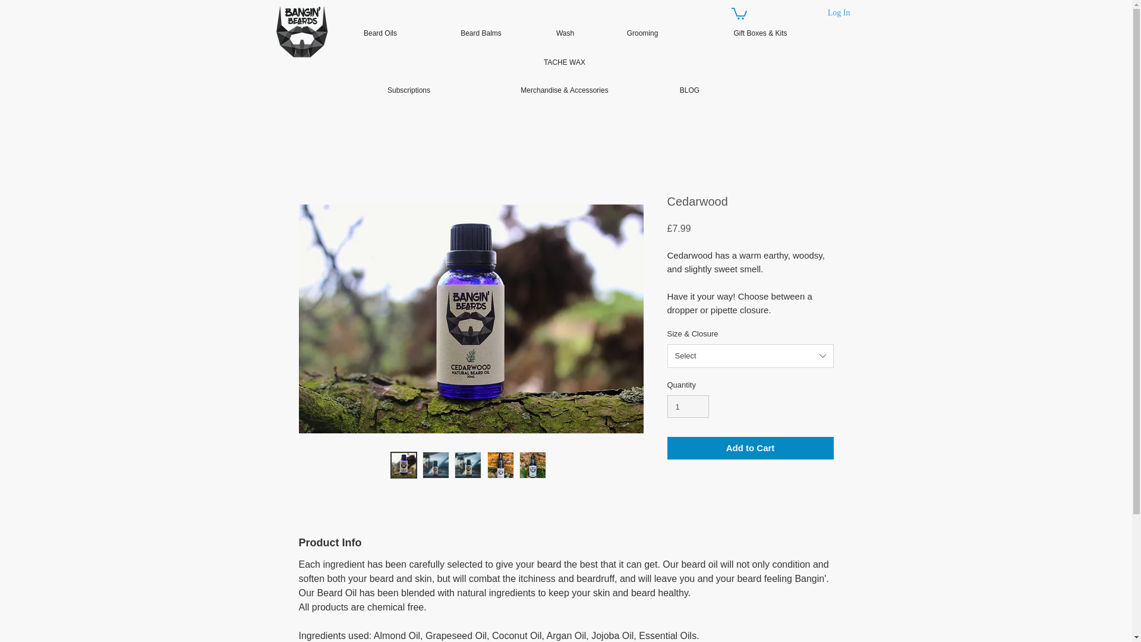 This screenshot has height=642, width=1141. Describe the element at coordinates (408, 90) in the screenshot. I see `Subscriptions` at that location.